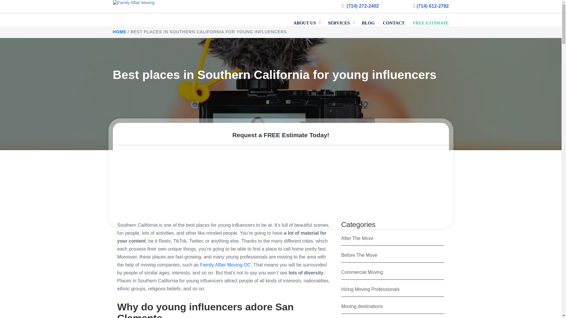  I want to click on Before The Move, so click(359, 255).